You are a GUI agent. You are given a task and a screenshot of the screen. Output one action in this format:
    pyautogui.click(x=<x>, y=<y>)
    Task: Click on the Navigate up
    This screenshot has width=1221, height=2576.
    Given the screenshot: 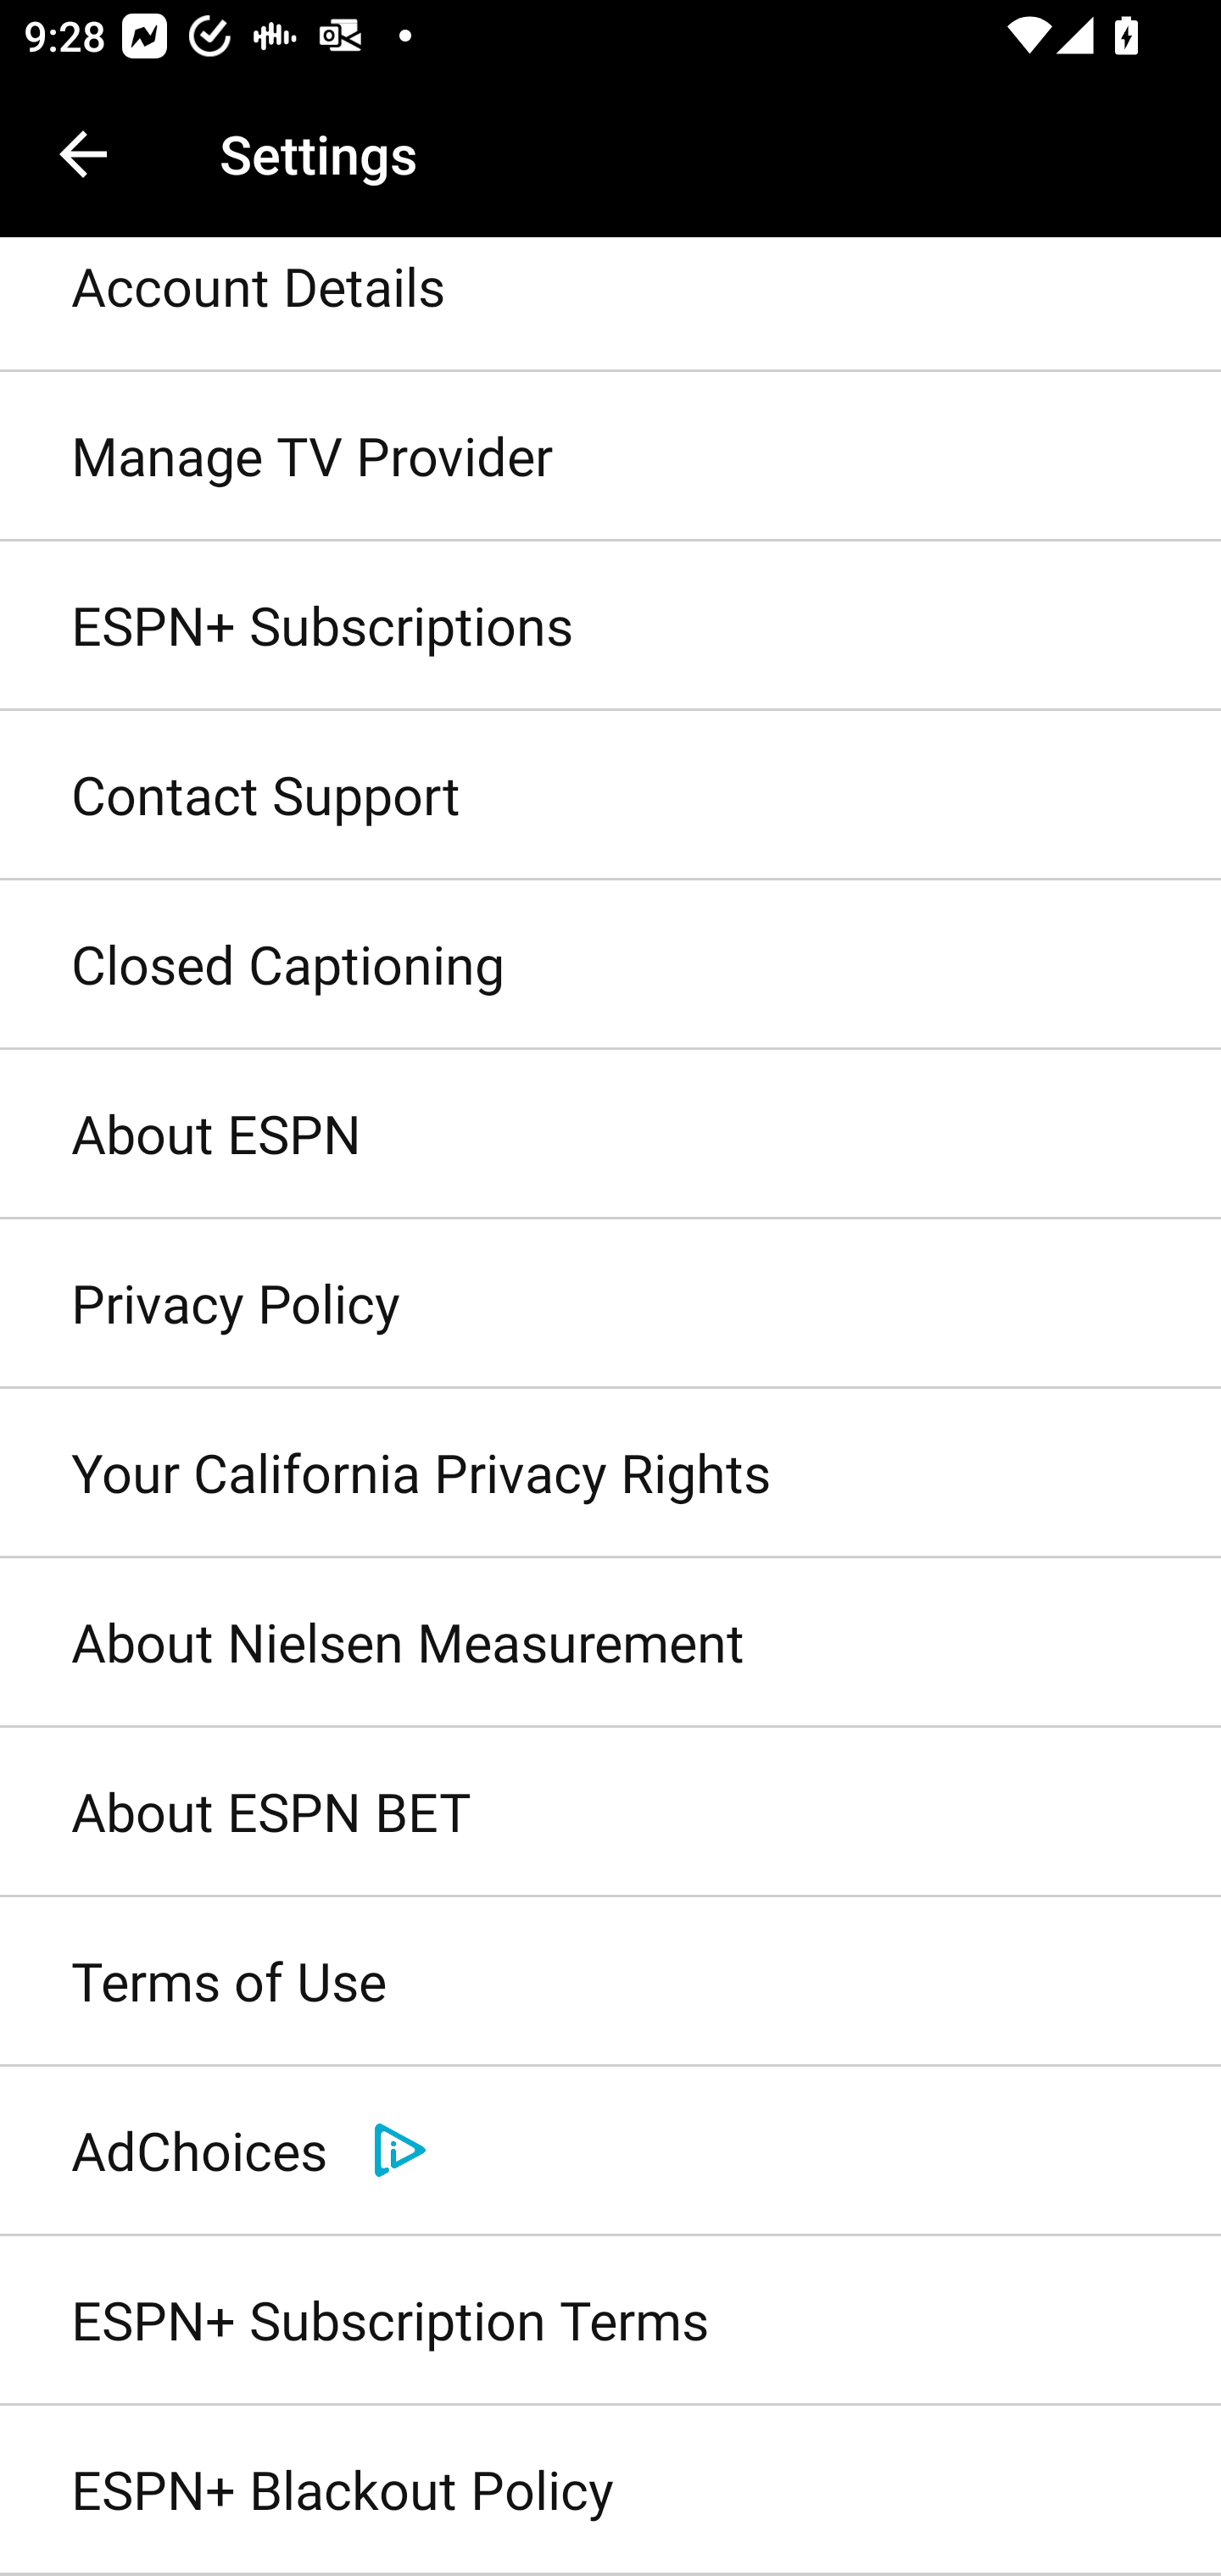 What is the action you would take?
    pyautogui.click(x=83, y=154)
    